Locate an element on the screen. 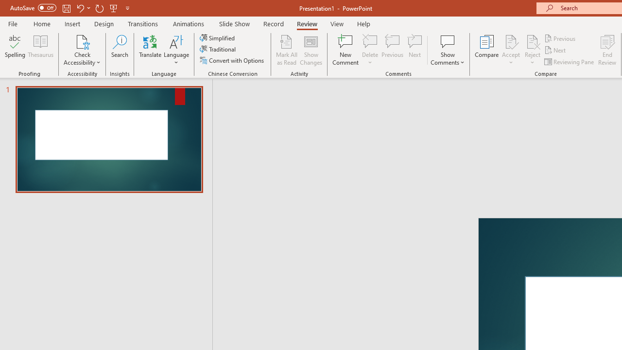  View is located at coordinates (337, 23).